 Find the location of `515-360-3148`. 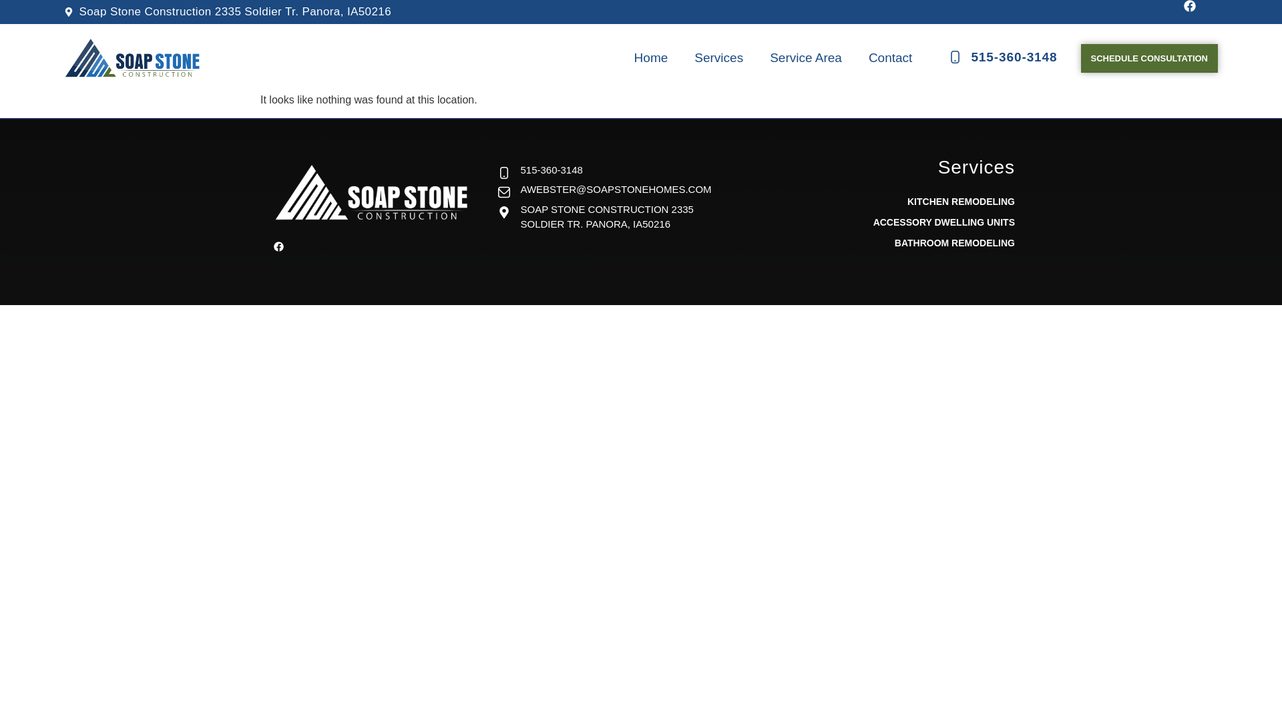

515-360-3148 is located at coordinates (597, 170).